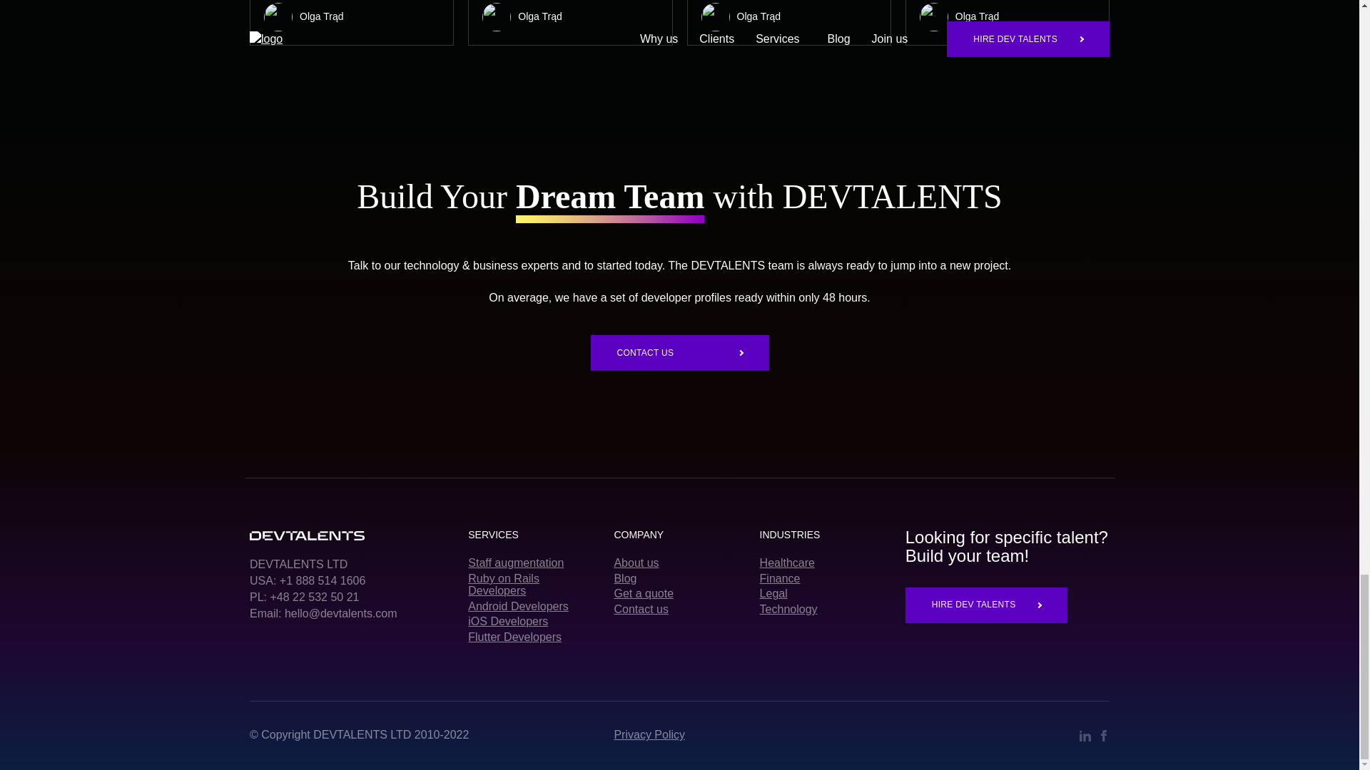  I want to click on CONTACT US, so click(679, 352).